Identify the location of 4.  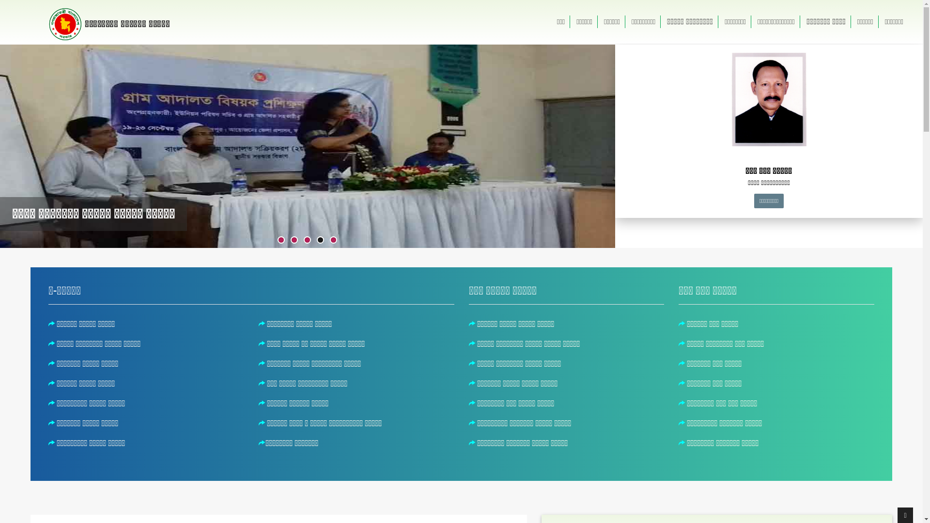
(321, 240).